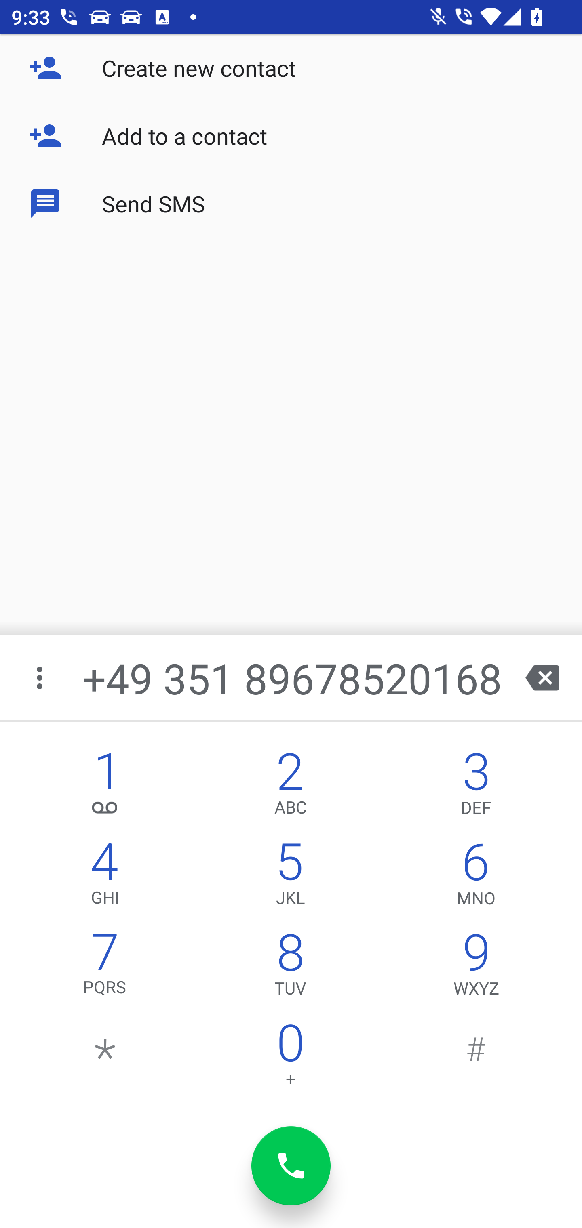  What do you see at coordinates (41, 678) in the screenshot?
I see `More options` at bounding box center [41, 678].